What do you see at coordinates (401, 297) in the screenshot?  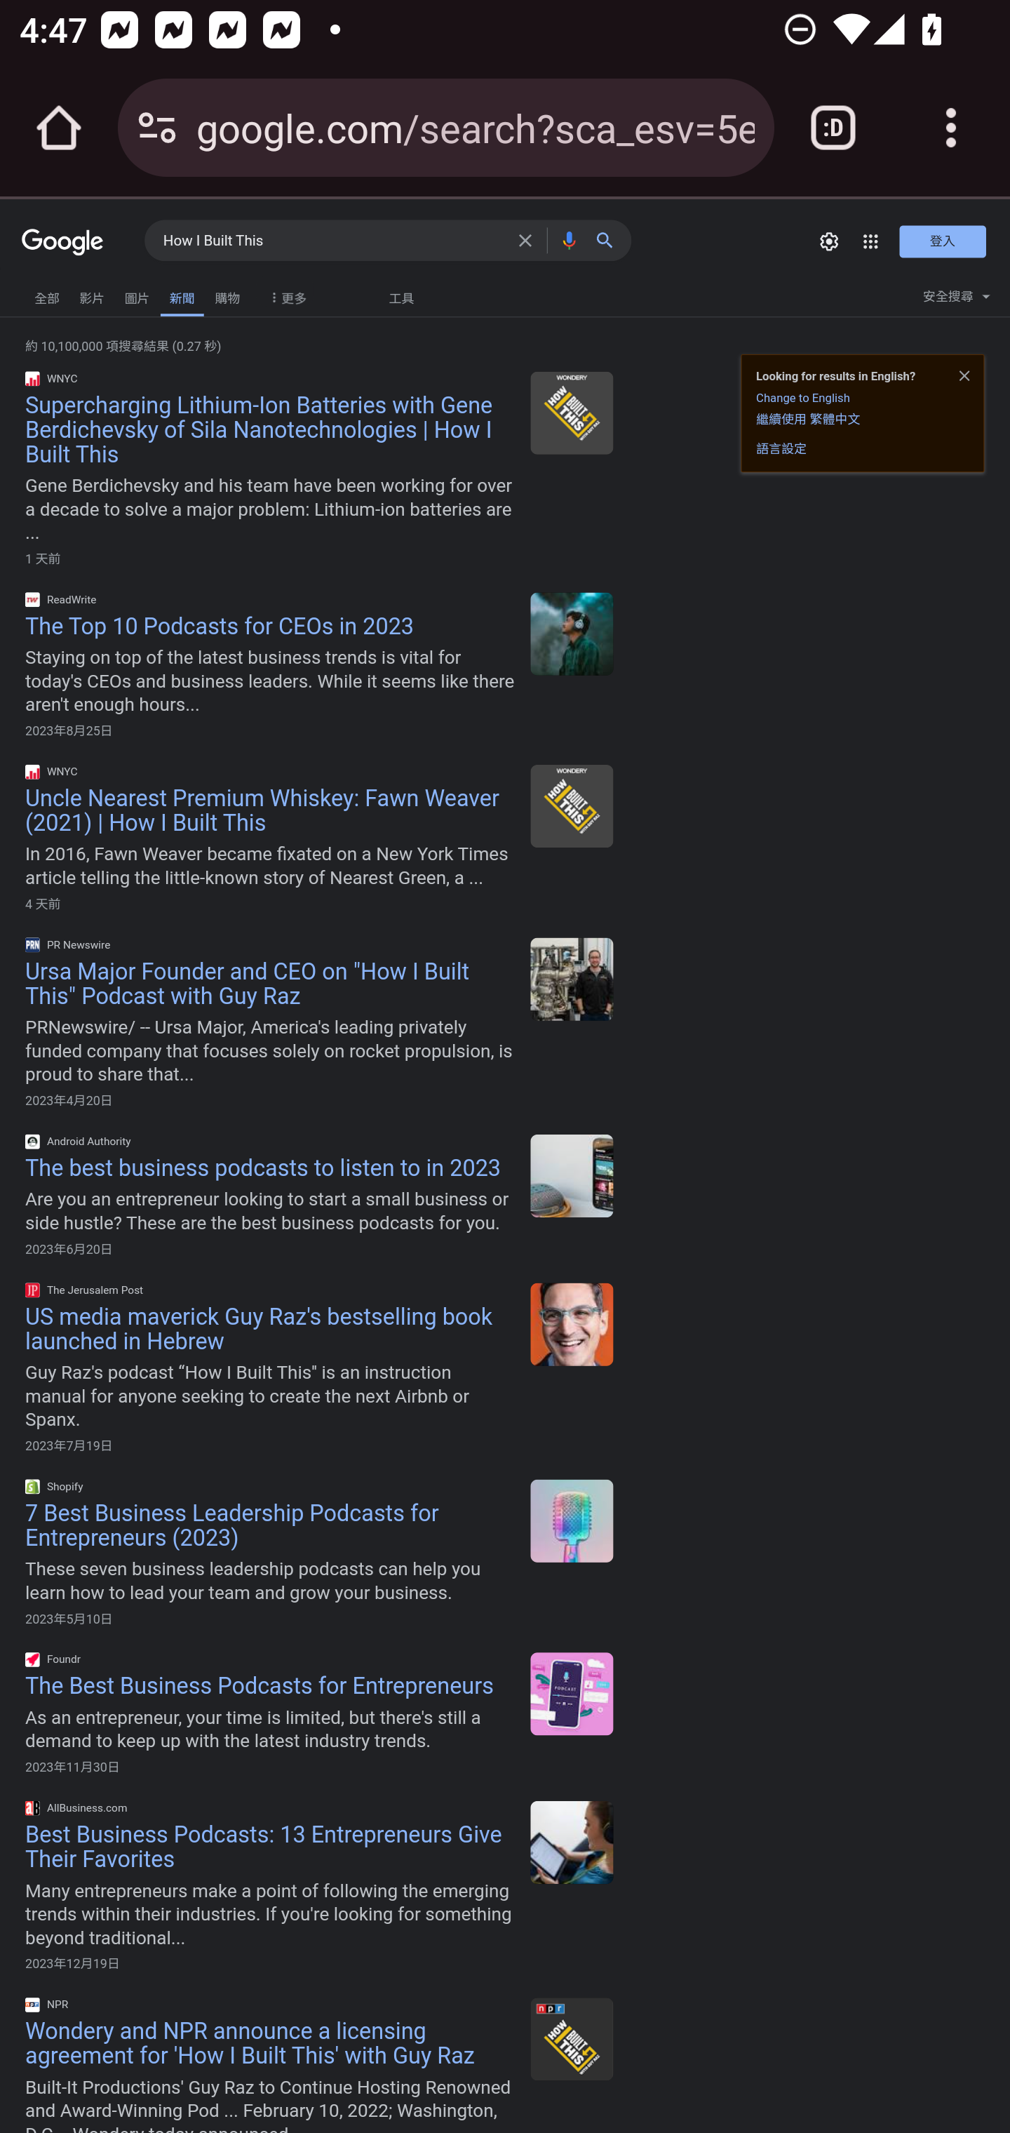 I see `工具` at bounding box center [401, 297].